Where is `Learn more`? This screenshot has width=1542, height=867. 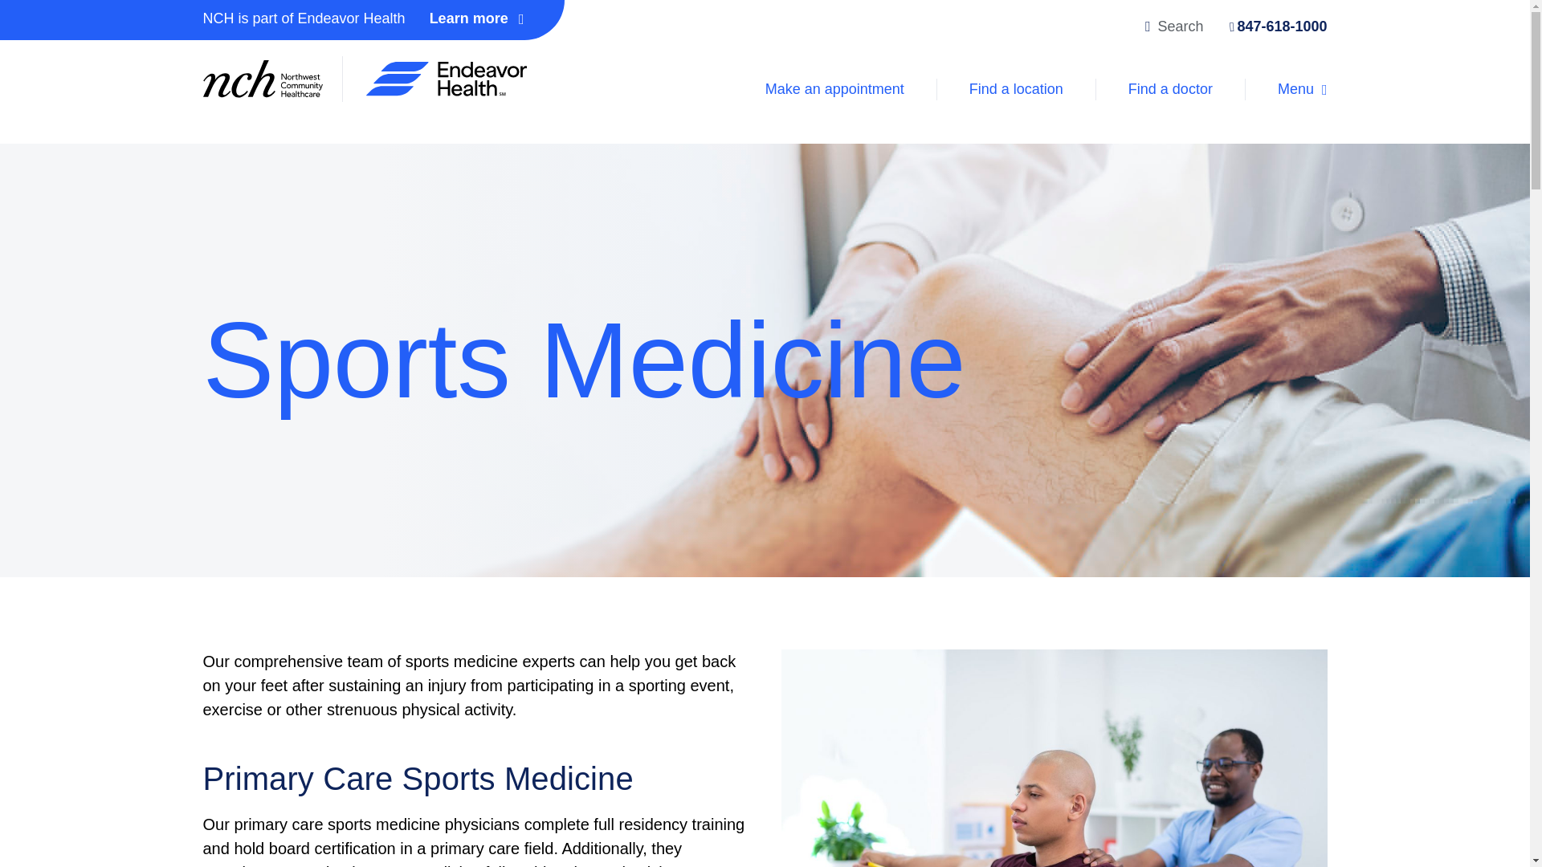
Learn more is located at coordinates (464, 19).